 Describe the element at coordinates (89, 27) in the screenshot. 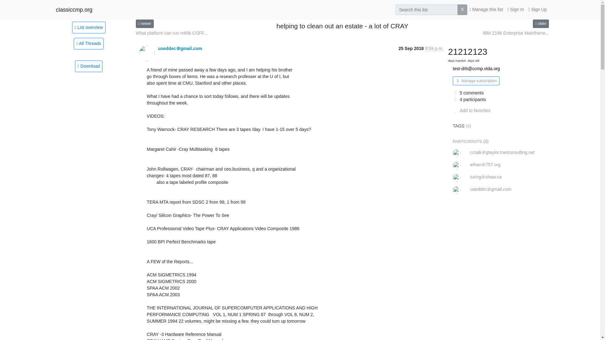

I see `List overview` at that location.